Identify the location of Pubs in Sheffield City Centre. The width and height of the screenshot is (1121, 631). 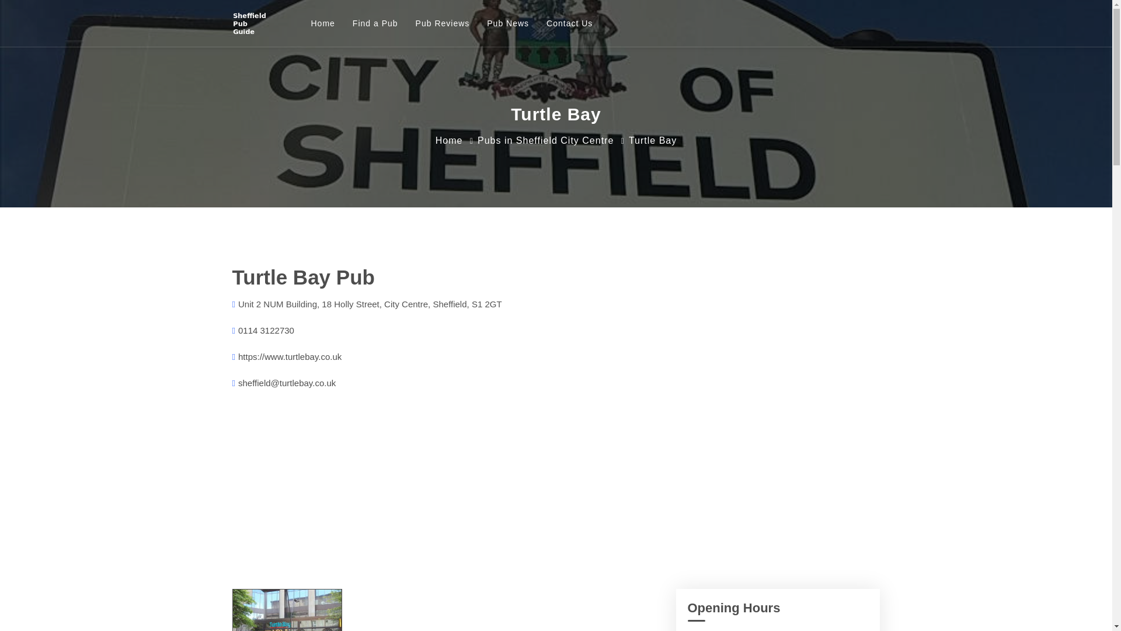
(545, 140).